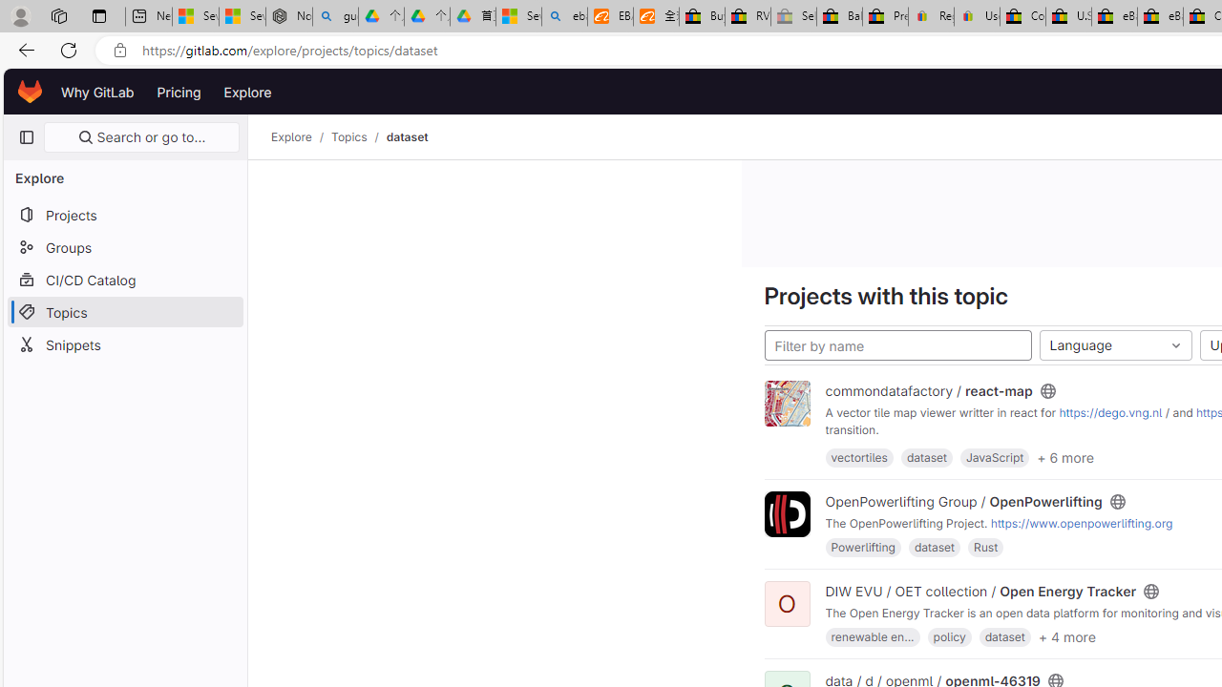  What do you see at coordinates (124, 247) in the screenshot?
I see `Groups` at bounding box center [124, 247].